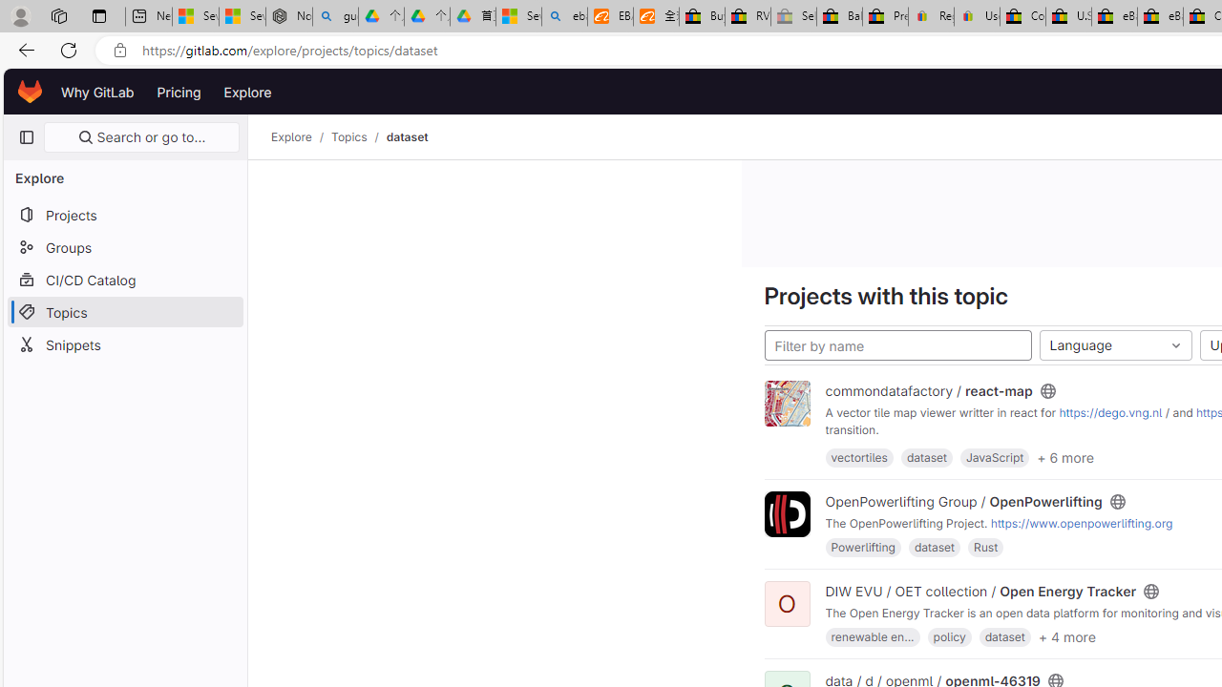  What do you see at coordinates (124, 247) in the screenshot?
I see `Groups` at bounding box center [124, 247].